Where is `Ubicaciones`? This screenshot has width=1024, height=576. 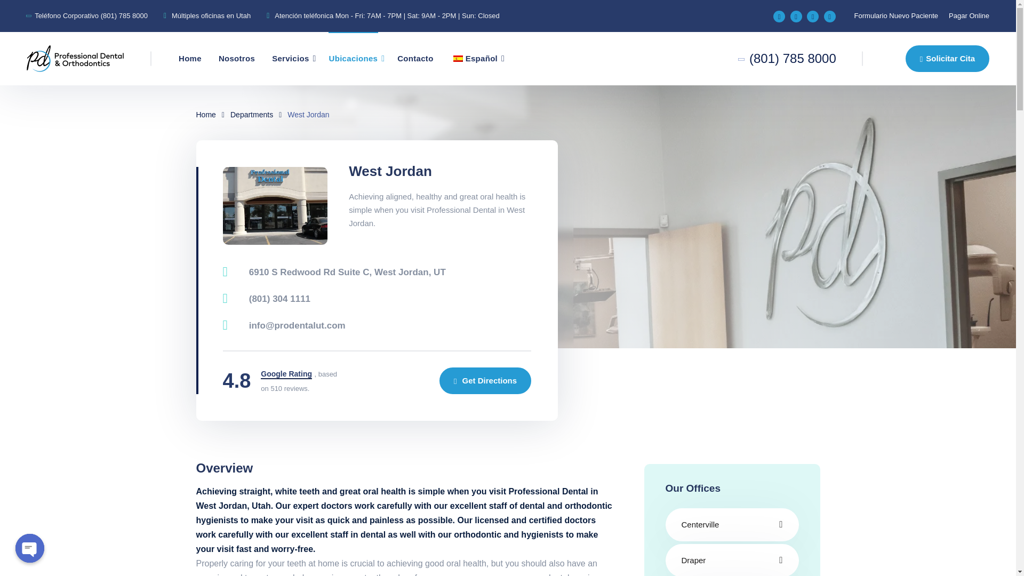 Ubicaciones is located at coordinates (353, 59).